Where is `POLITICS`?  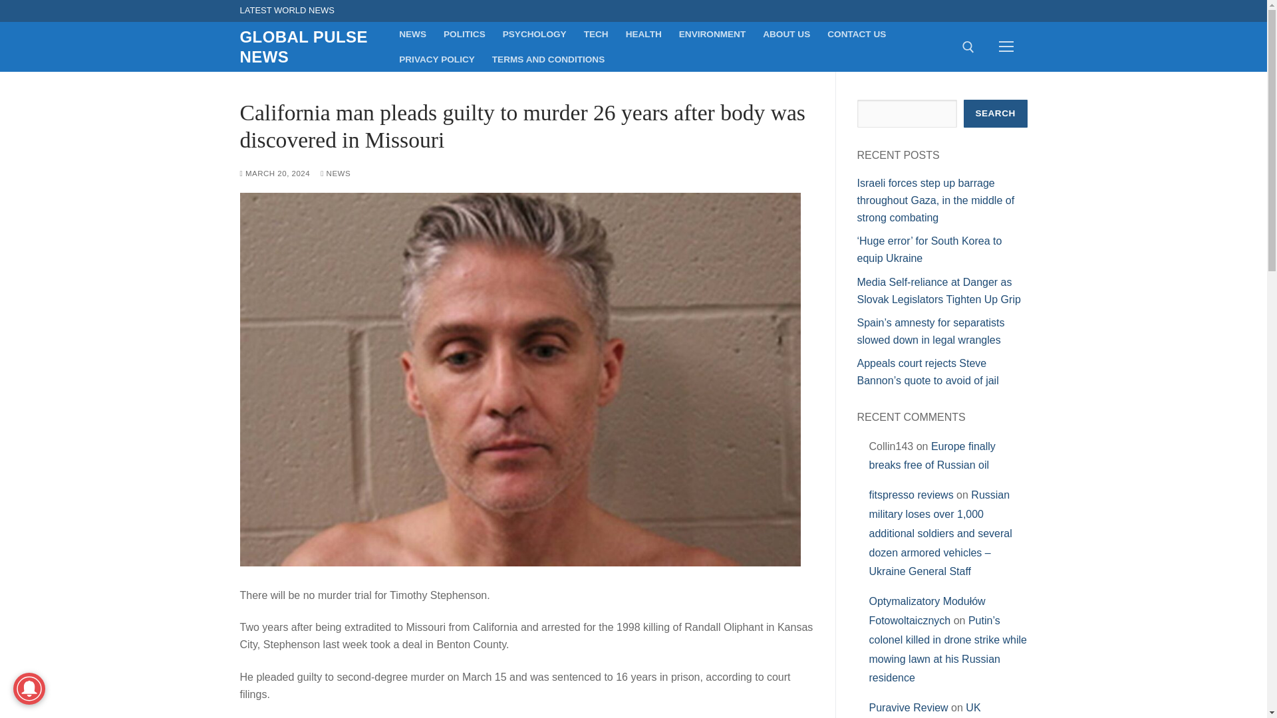 POLITICS is located at coordinates (464, 35).